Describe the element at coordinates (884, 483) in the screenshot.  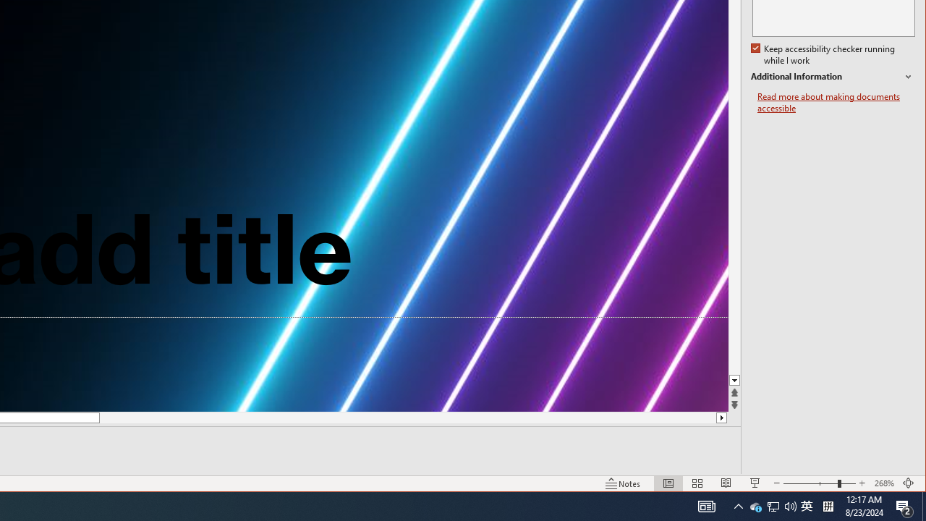
I see `Zoom 268%` at that location.